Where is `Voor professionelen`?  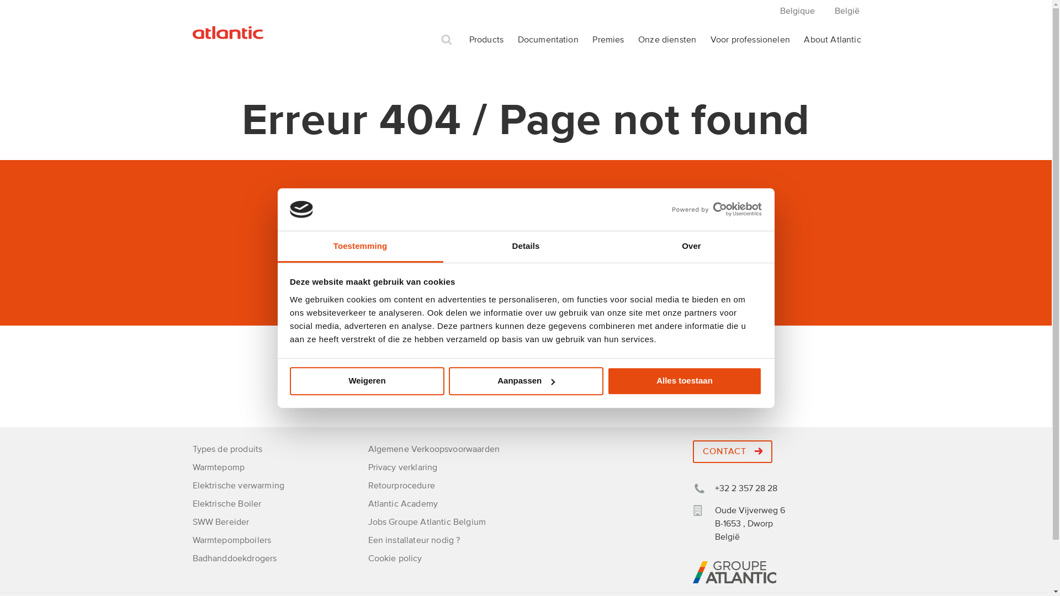
Voor professionelen is located at coordinates (750, 40).